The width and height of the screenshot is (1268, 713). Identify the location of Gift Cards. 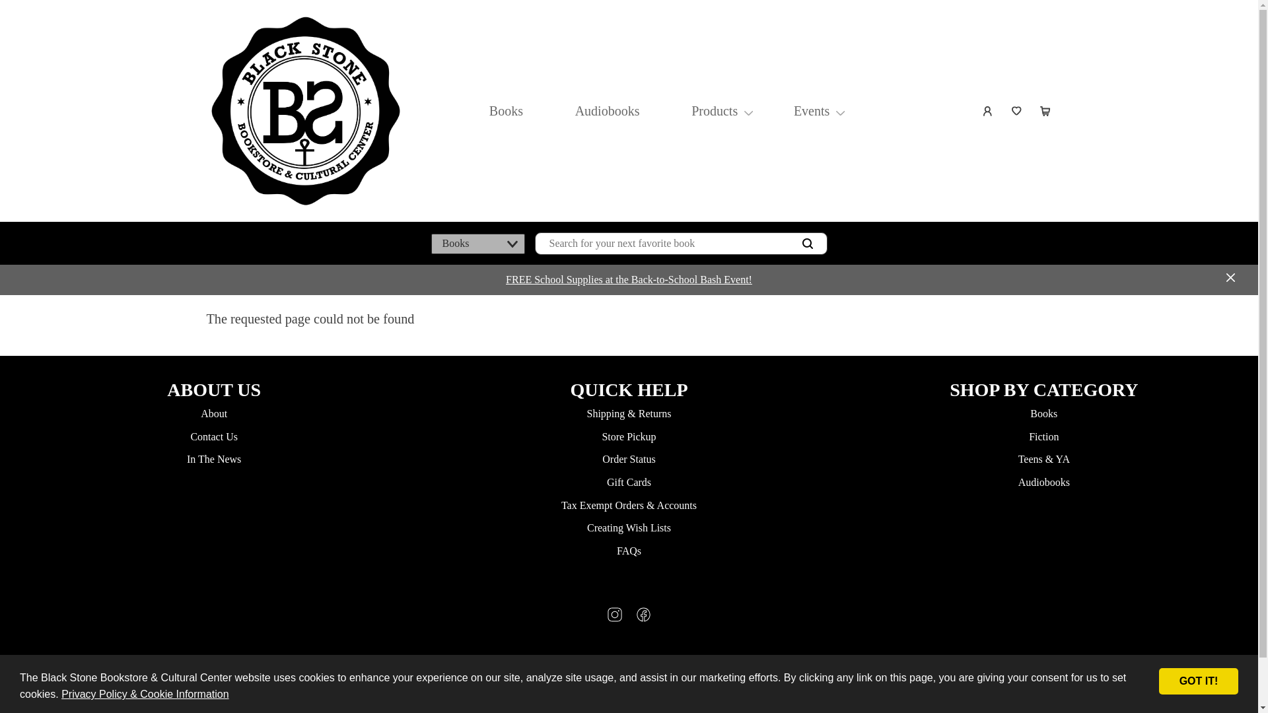
(629, 482).